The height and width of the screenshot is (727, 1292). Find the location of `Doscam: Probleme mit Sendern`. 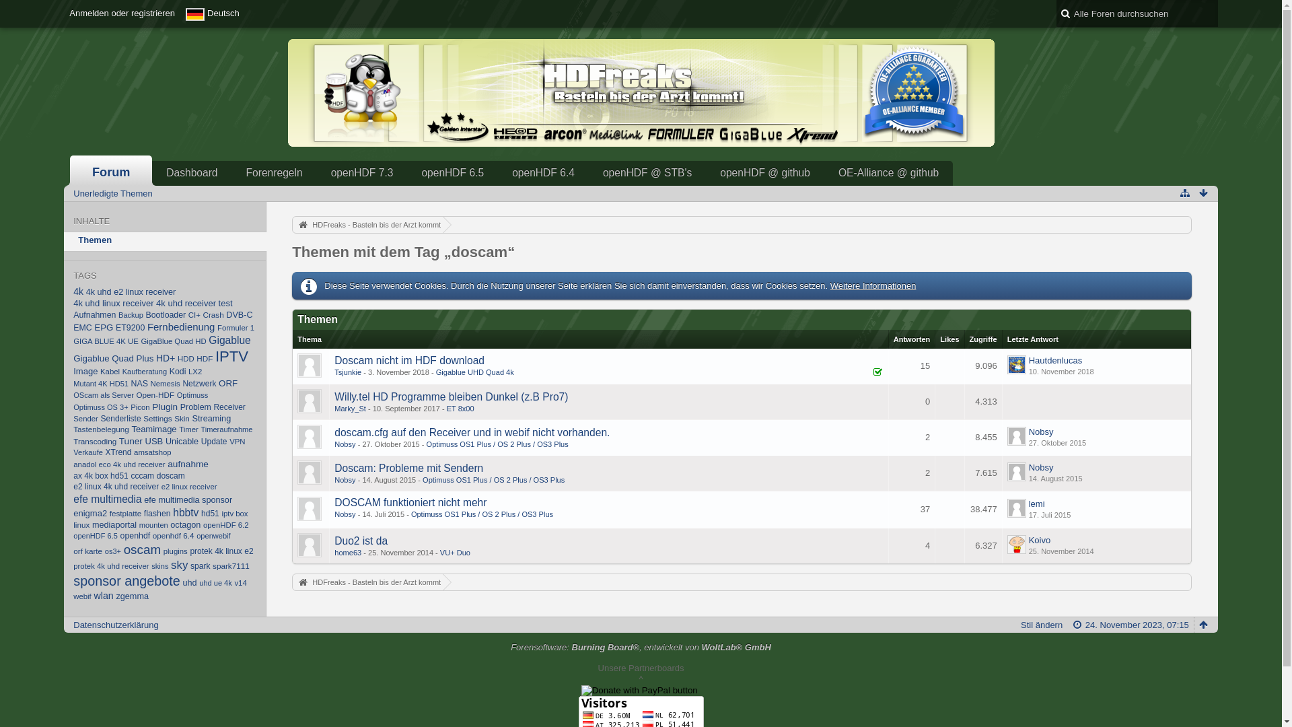

Doscam: Probleme mit Sendern is located at coordinates (409, 469).